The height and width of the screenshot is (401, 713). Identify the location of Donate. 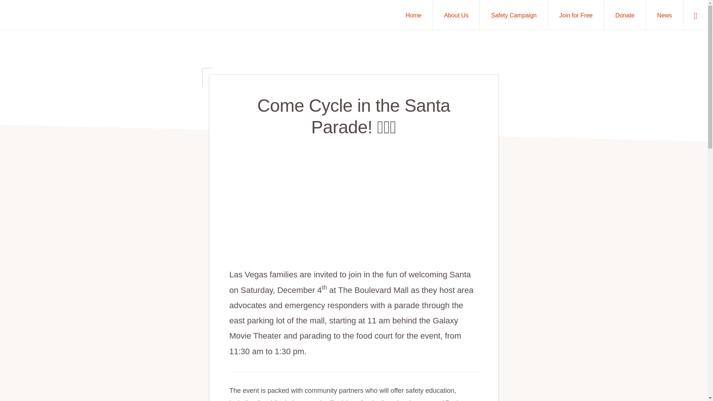
(625, 15).